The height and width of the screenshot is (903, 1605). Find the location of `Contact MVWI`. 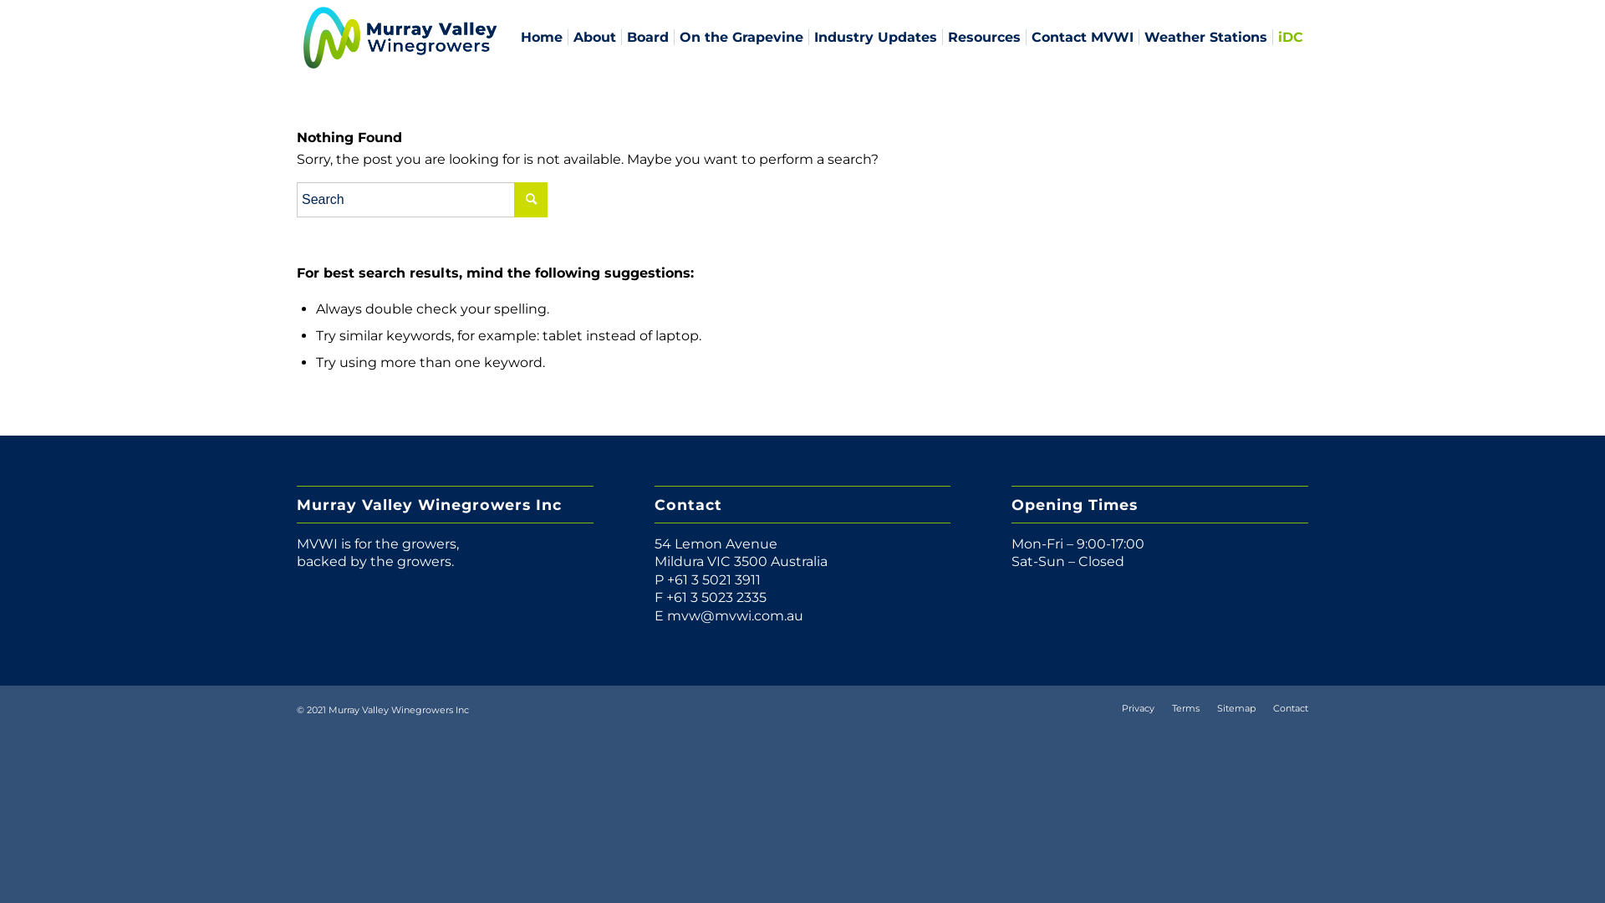

Contact MVWI is located at coordinates (1082, 38).